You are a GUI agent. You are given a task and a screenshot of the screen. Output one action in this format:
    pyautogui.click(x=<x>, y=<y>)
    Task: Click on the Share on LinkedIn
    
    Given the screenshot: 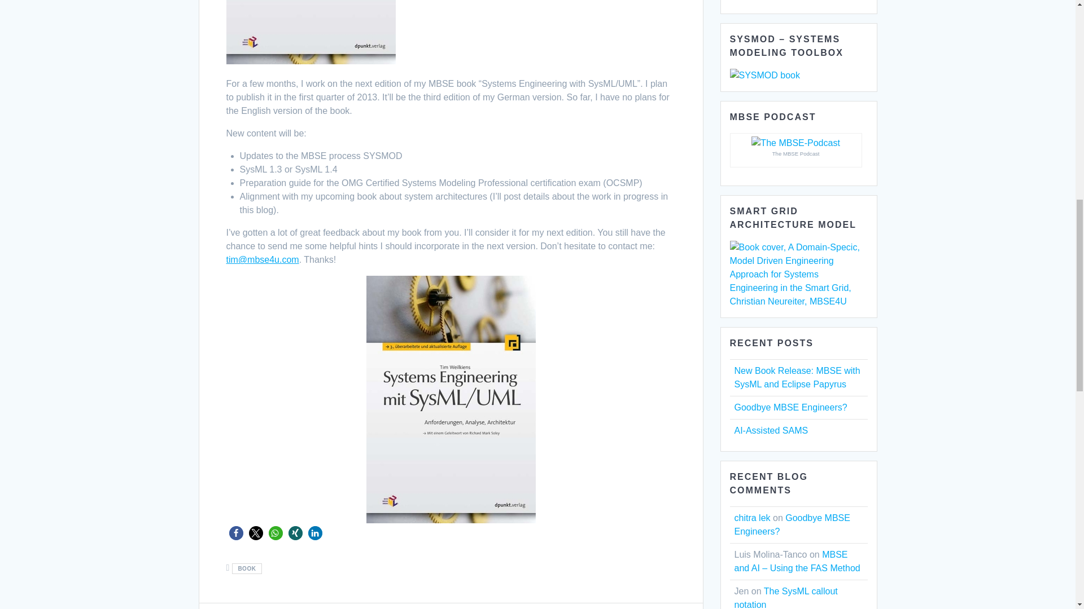 What is the action you would take?
    pyautogui.click(x=315, y=533)
    